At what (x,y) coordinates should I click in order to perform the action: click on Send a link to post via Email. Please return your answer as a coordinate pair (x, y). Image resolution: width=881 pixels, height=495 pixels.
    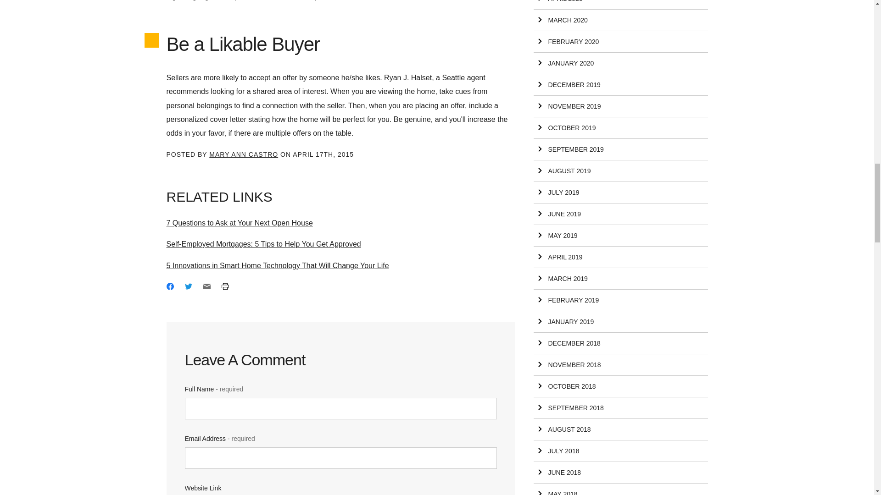
    Looking at the image, I should click on (206, 286).